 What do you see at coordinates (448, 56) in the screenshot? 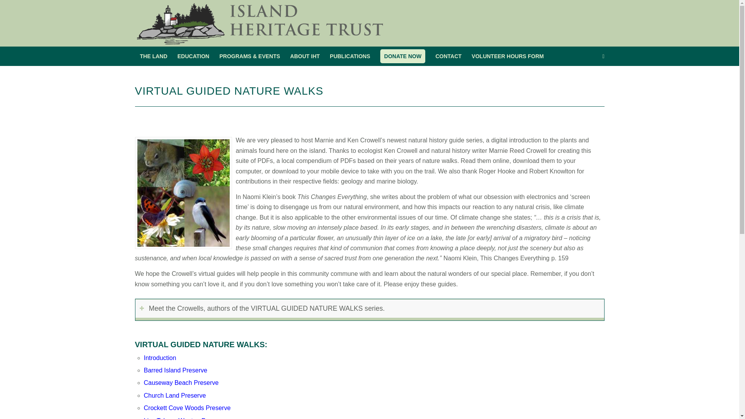
I see `CONTACT` at bounding box center [448, 56].